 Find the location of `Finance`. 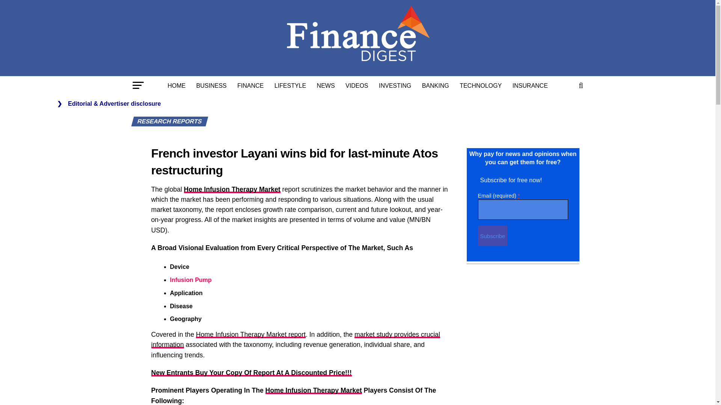

Finance is located at coordinates (250, 85).